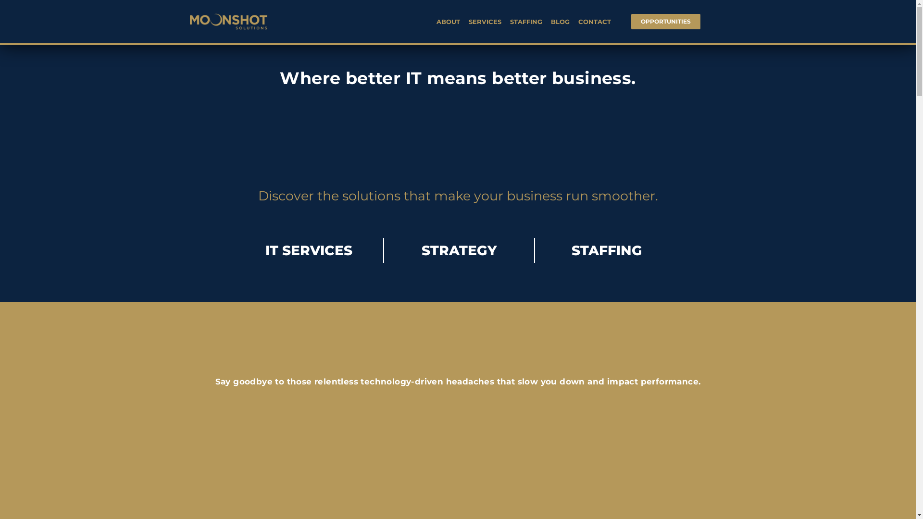 Image resolution: width=923 pixels, height=519 pixels. I want to click on BLOG, so click(561, 22).